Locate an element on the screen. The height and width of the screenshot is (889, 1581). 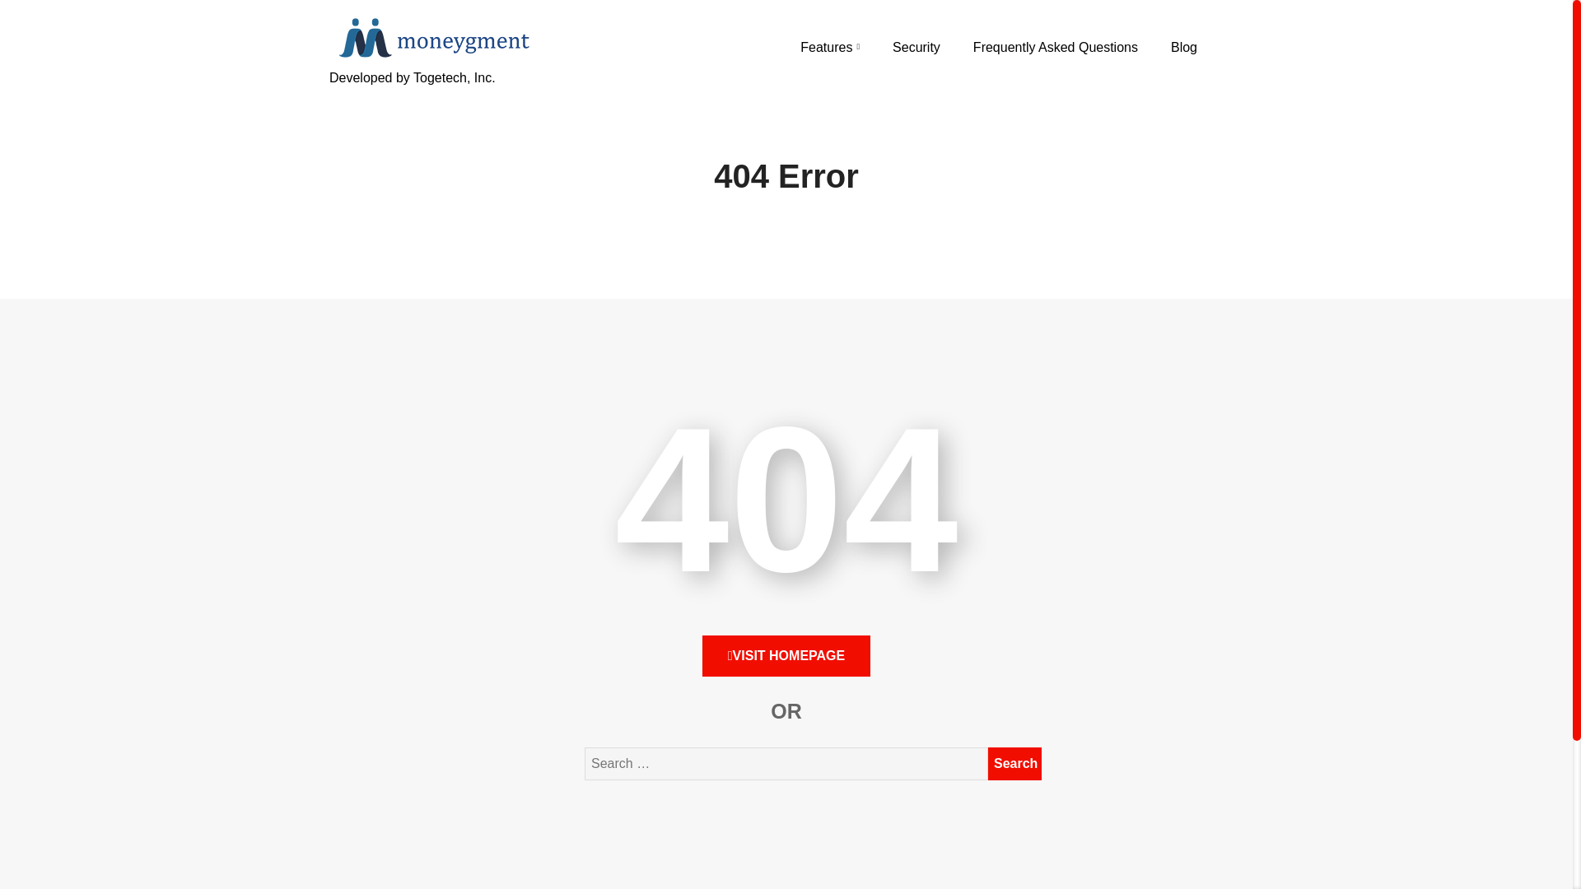
Features is located at coordinates (830, 47).